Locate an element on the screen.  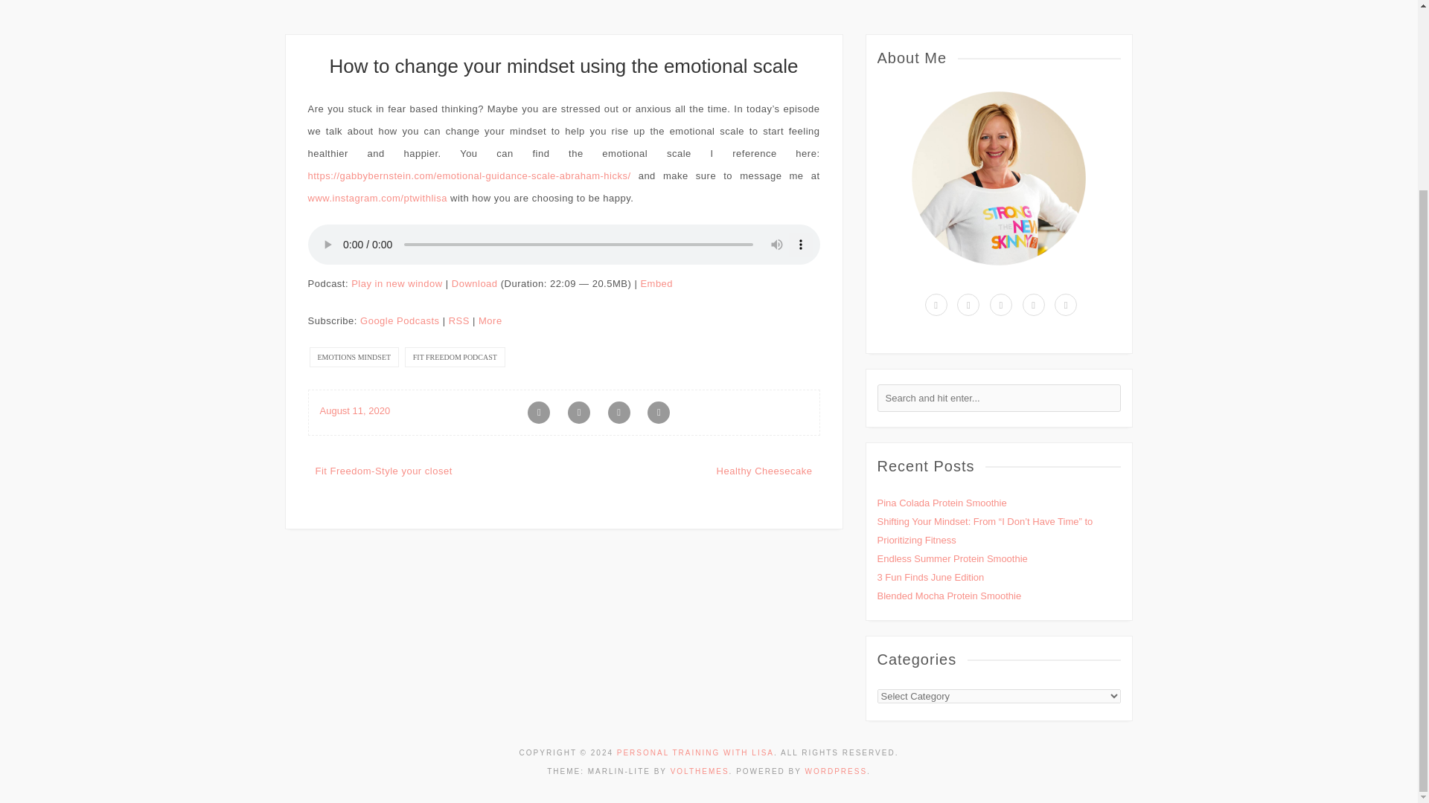
Healthy Cheesecake is located at coordinates (765, 471).